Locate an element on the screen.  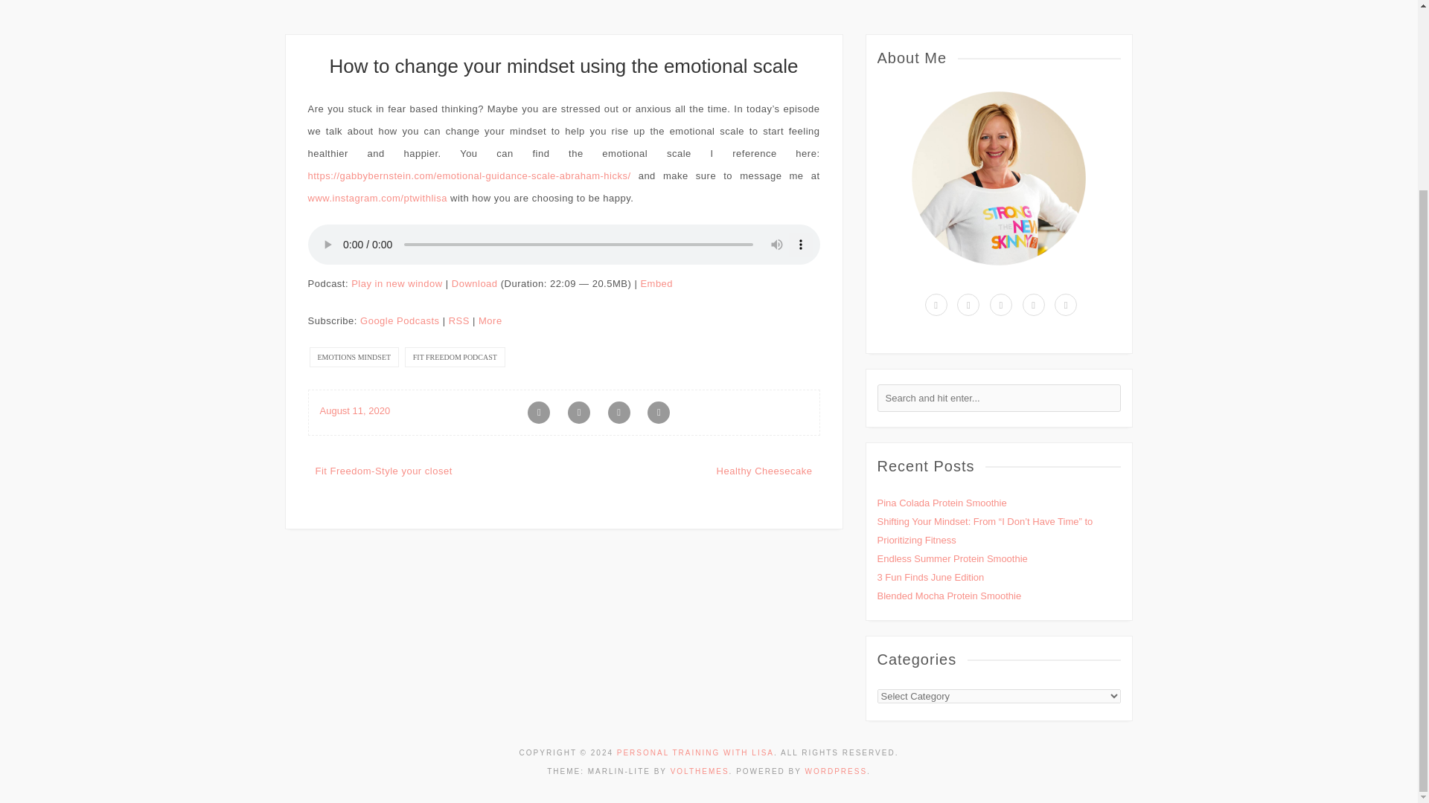
Healthy Cheesecake is located at coordinates (765, 471).